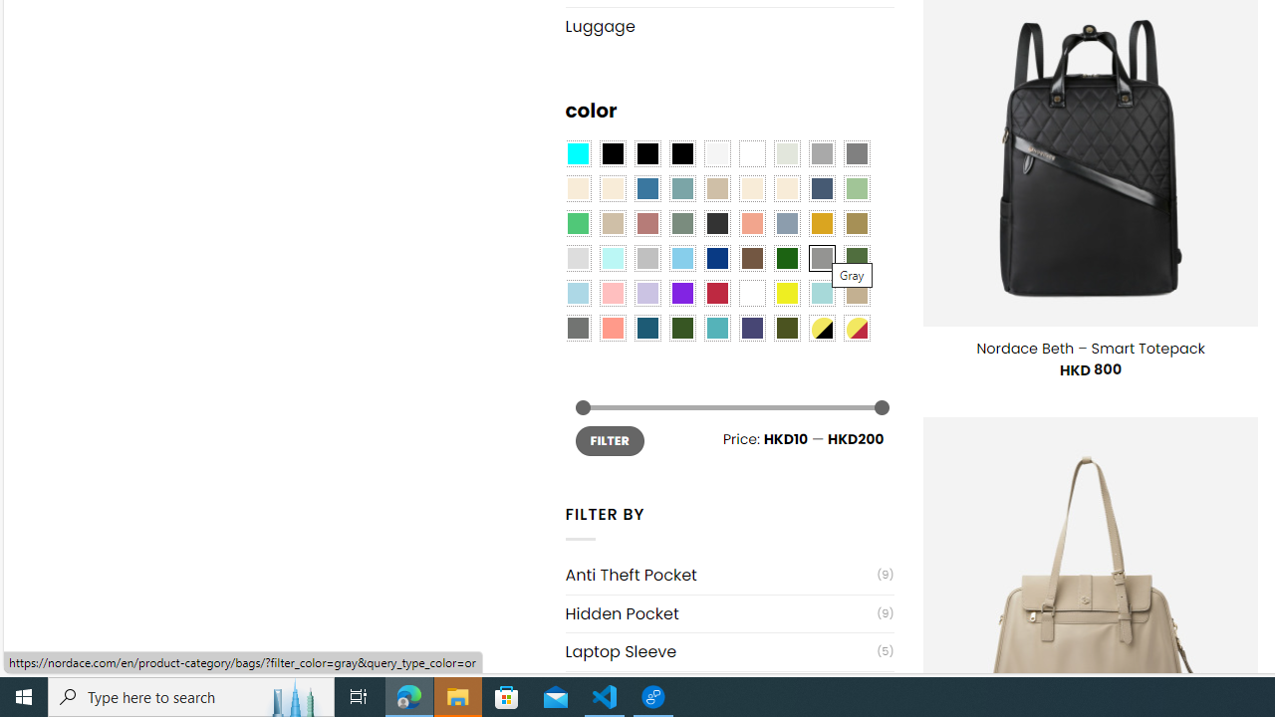  Describe the element at coordinates (729, 689) in the screenshot. I see `USB Charging Port(5)` at that location.